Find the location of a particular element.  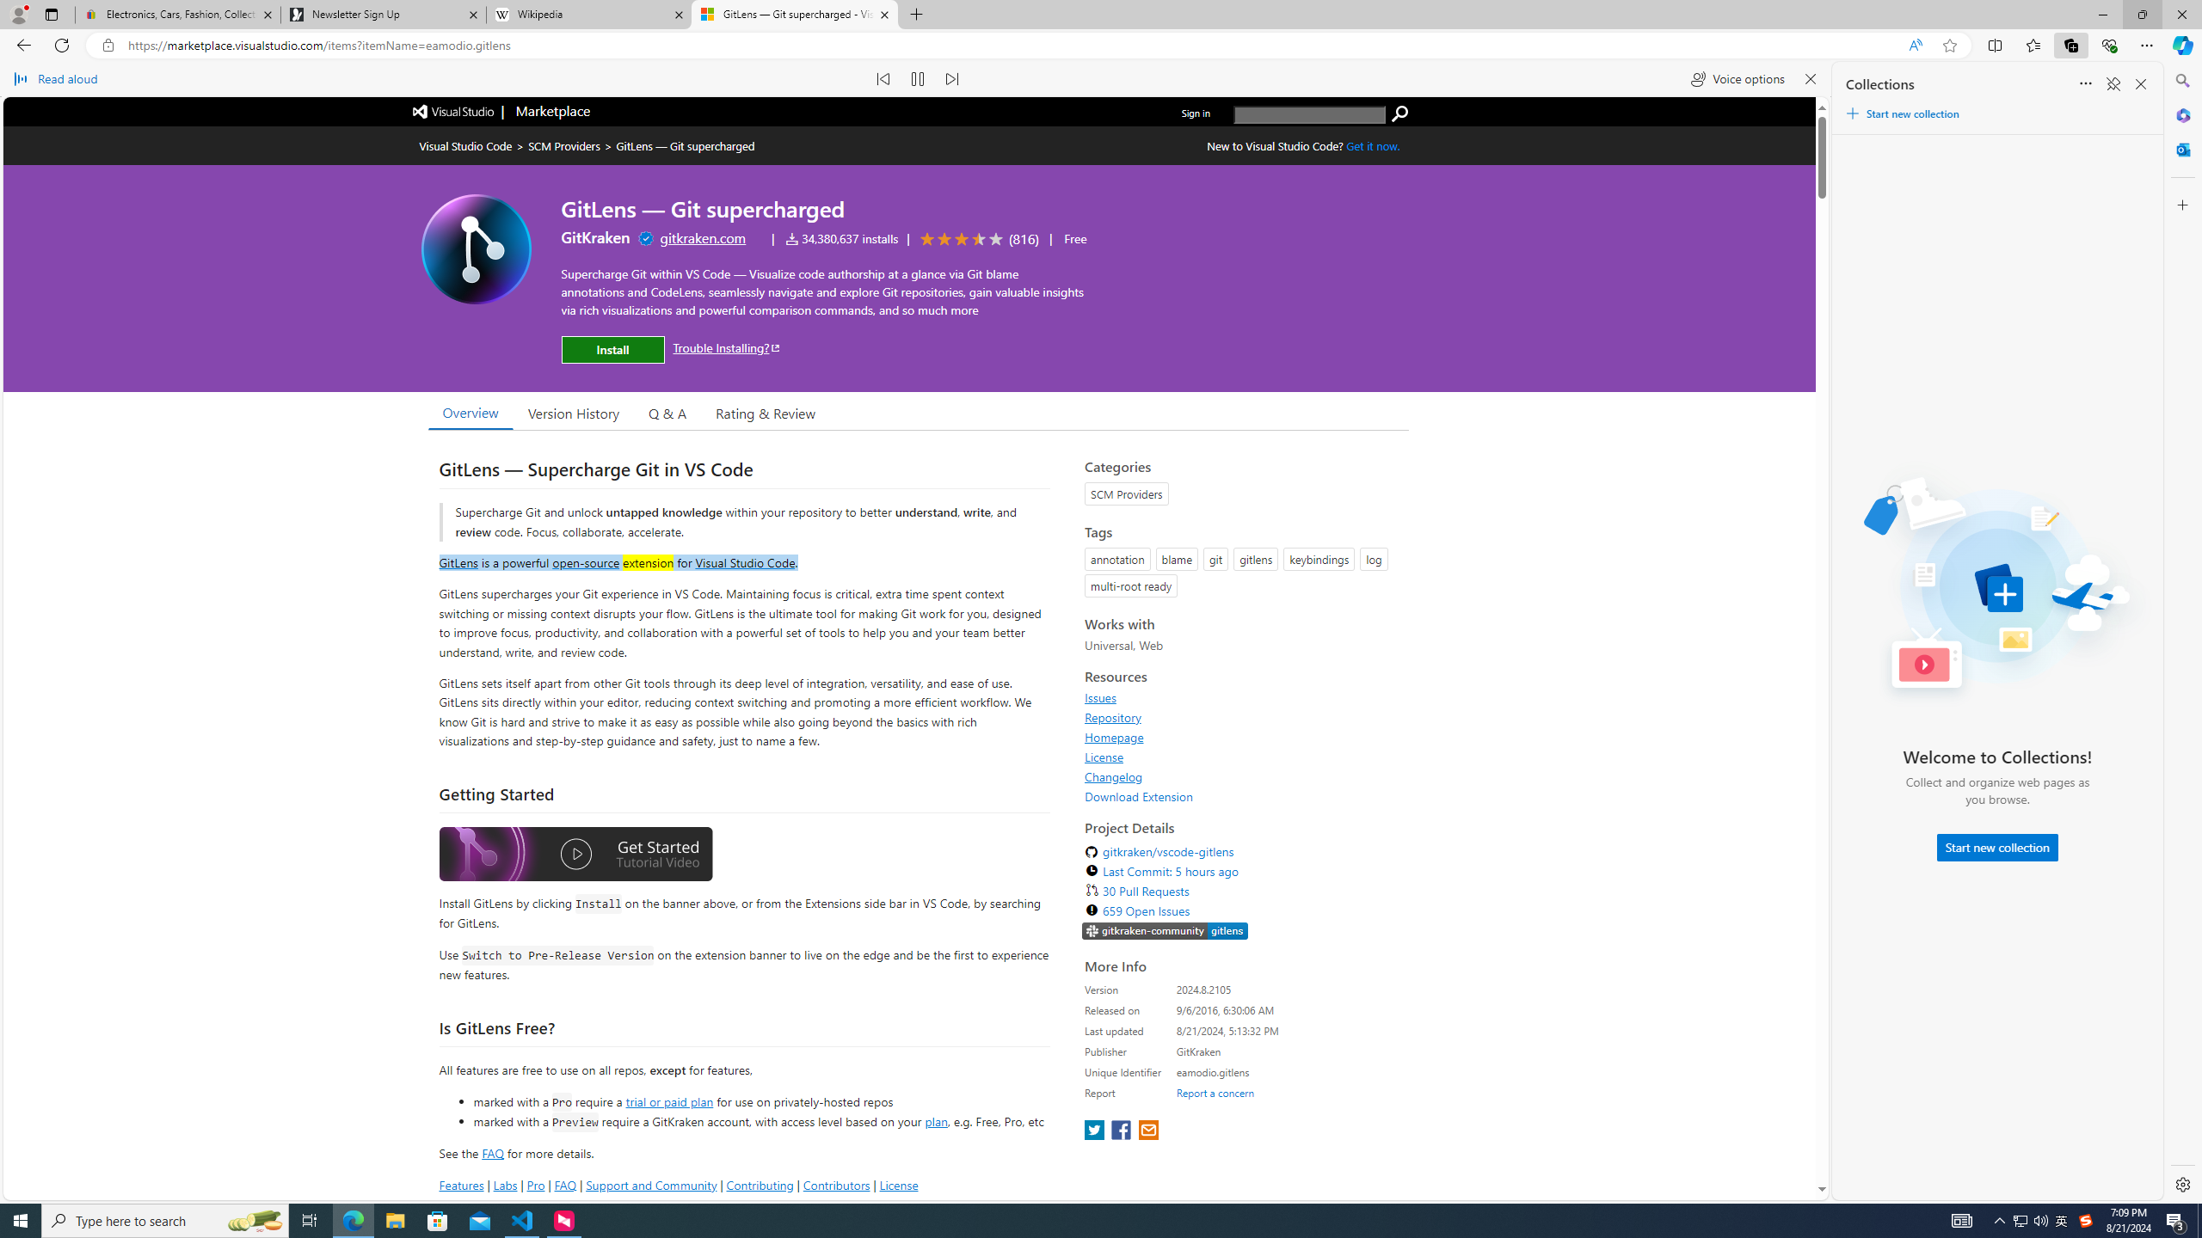

Pause read aloud (Ctrl+Shift+U) is located at coordinates (919, 79).